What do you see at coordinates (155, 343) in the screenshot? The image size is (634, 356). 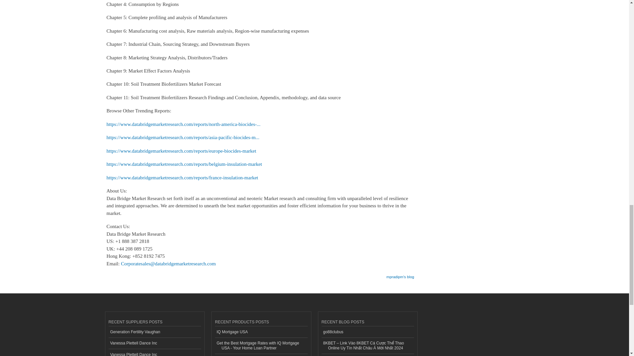 I see `Vanessa Plettell Dance Inc` at bounding box center [155, 343].